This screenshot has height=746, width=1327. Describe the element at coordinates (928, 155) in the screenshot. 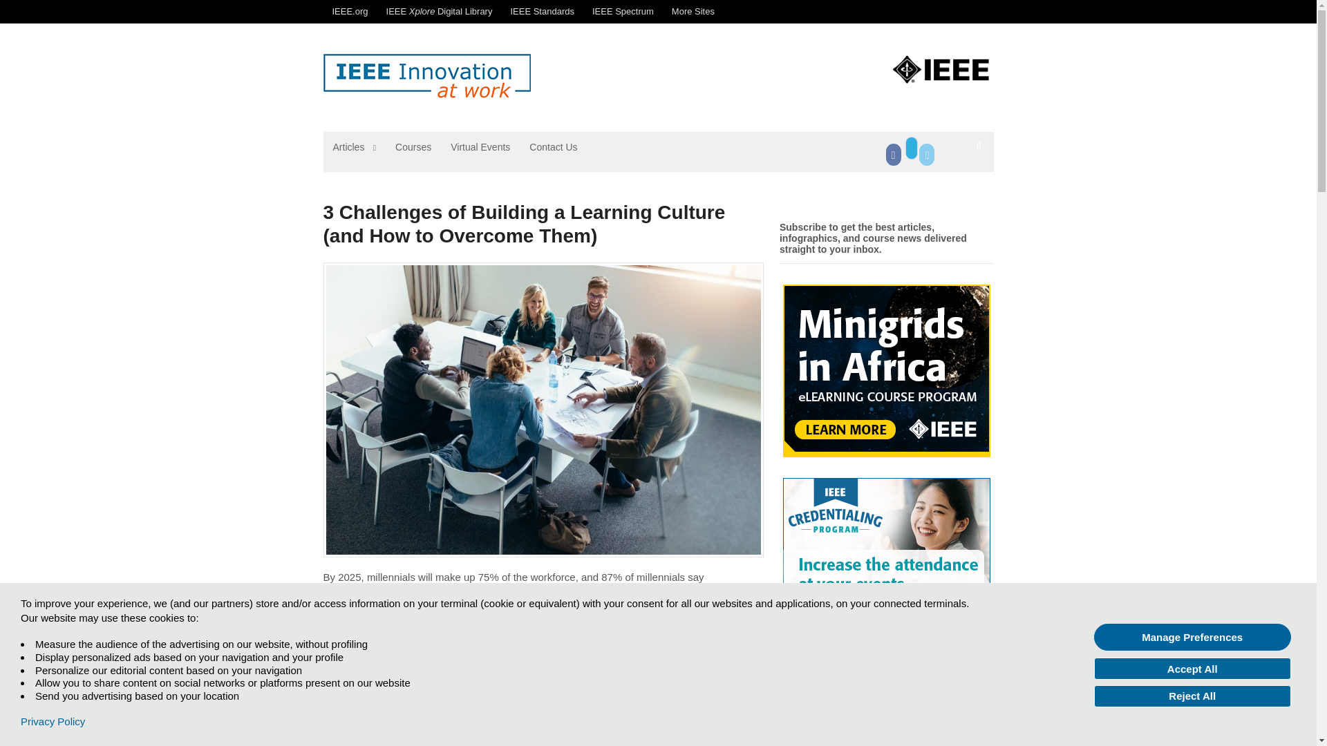

I see `LinkedIn` at that location.